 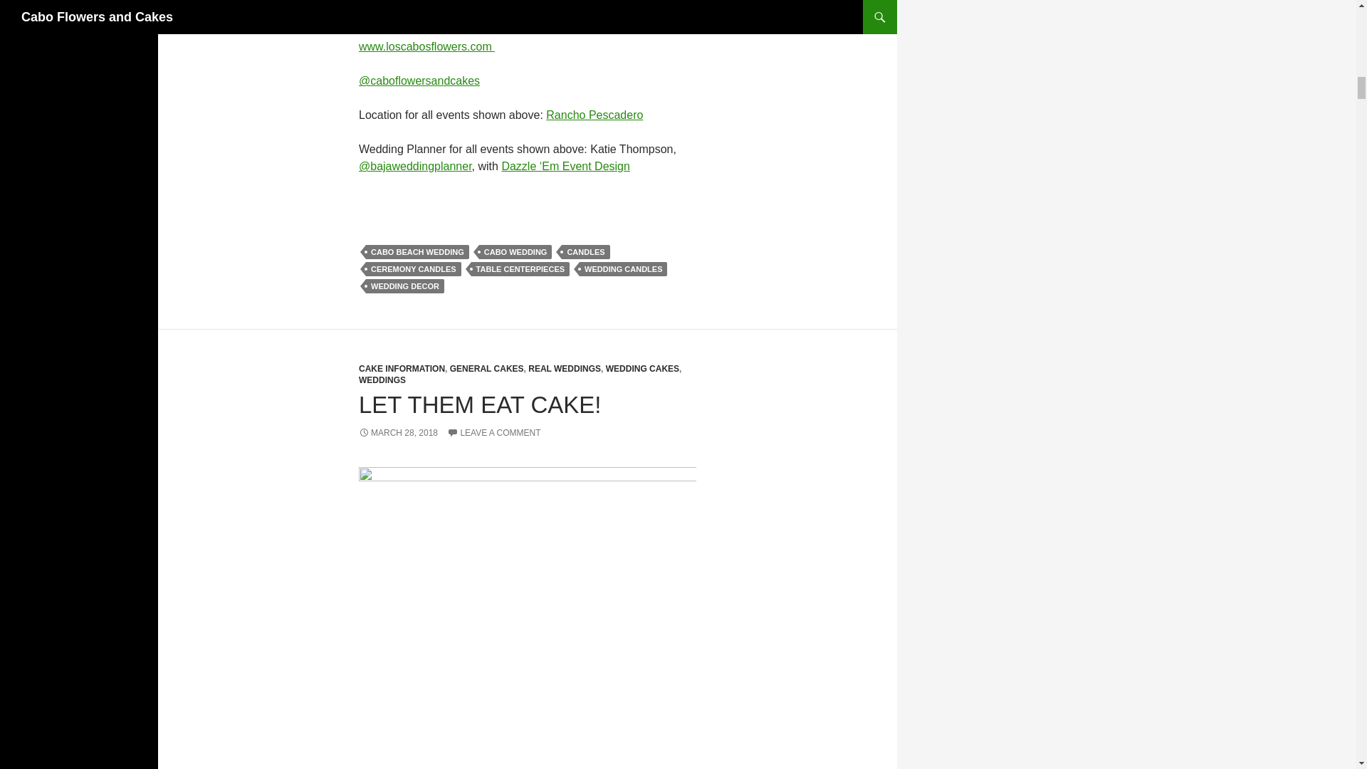 I want to click on CABO BEACH WEDDING, so click(x=417, y=252).